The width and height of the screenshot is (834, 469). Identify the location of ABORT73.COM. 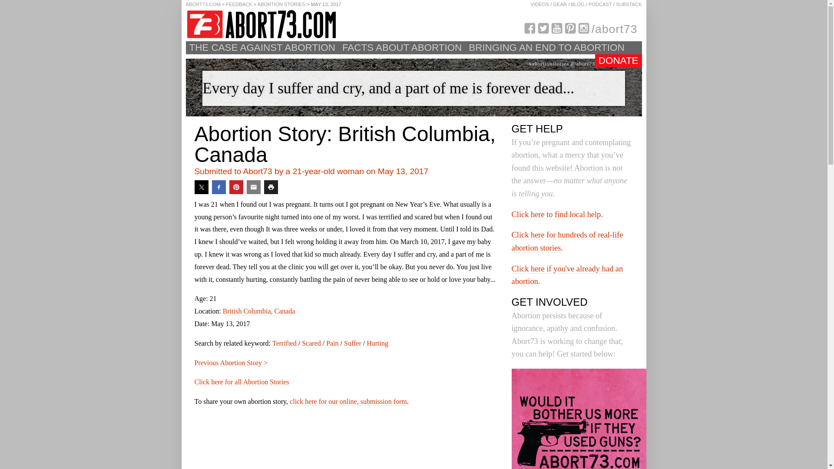
(203, 4).